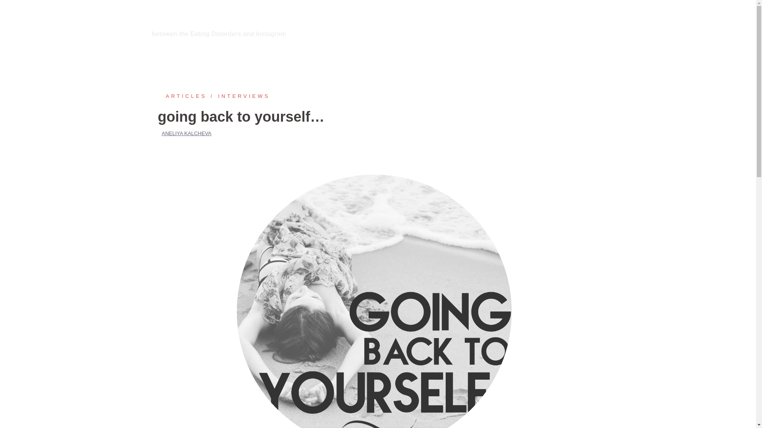 This screenshot has width=762, height=428. Describe the element at coordinates (511, 24) in the screenshot. I see `ABOUT` at that location.